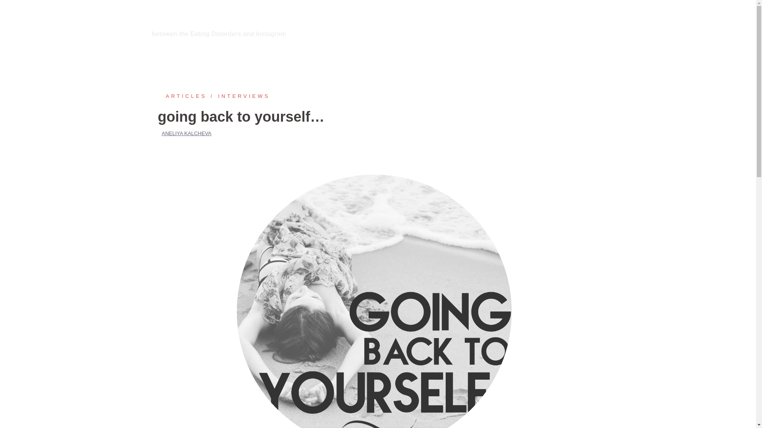 This screenshot has width=762, height=428. Describe the element at coordinates (511, 24) in the screenshot. I see `ABOUT` at that location.